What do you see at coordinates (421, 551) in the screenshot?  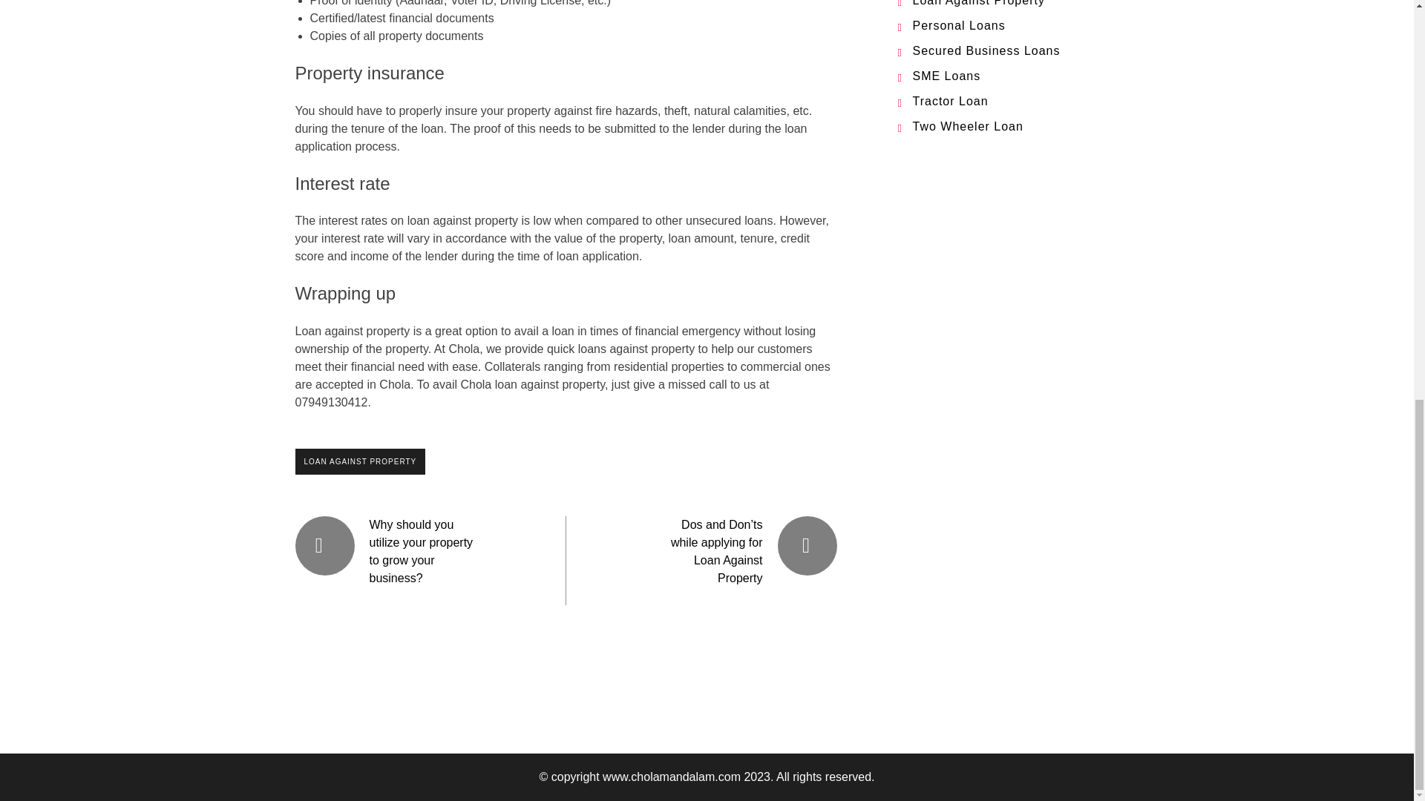 I see `Why should you utilize your property to grow your business?` at bounding box center [421, 551].